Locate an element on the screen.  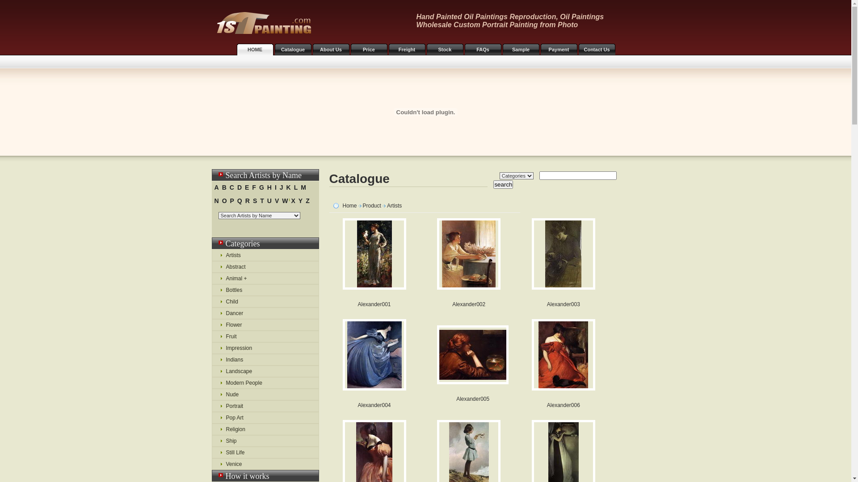
I is located at coordinates (276, 187).